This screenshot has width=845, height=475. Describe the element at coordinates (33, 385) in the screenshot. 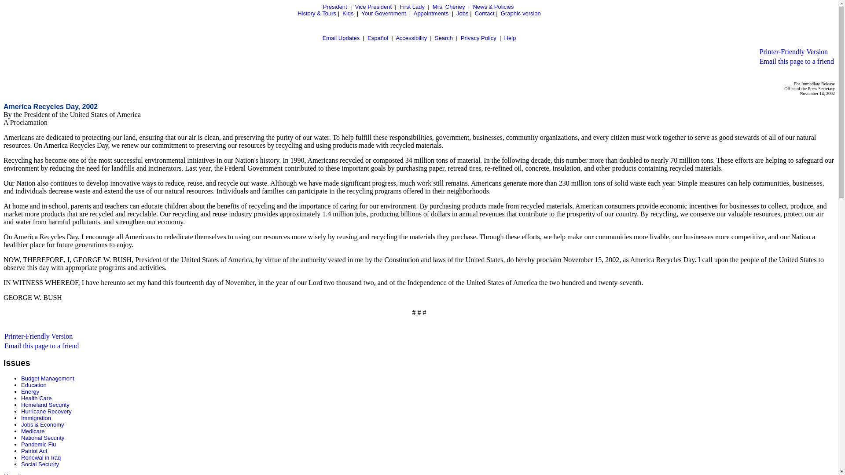

I see `Education` at that location.